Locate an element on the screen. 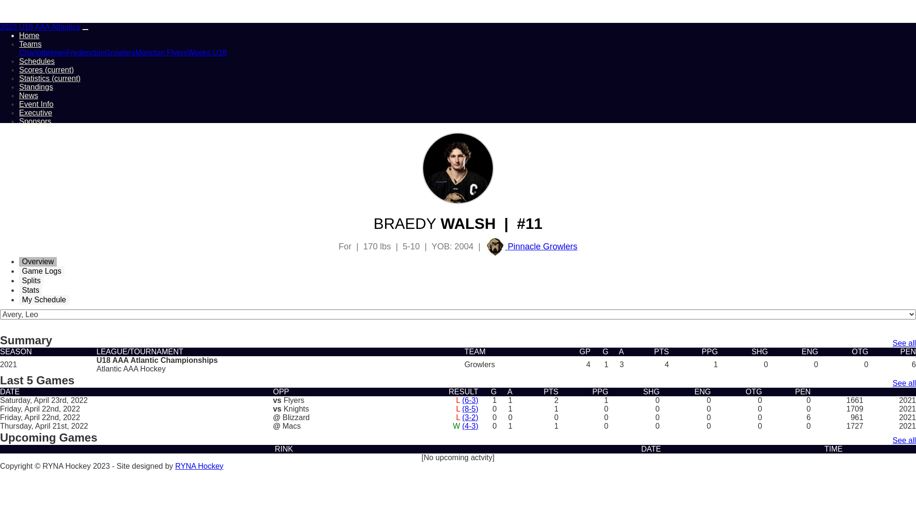  Stats is located at coordinates (31, 290).